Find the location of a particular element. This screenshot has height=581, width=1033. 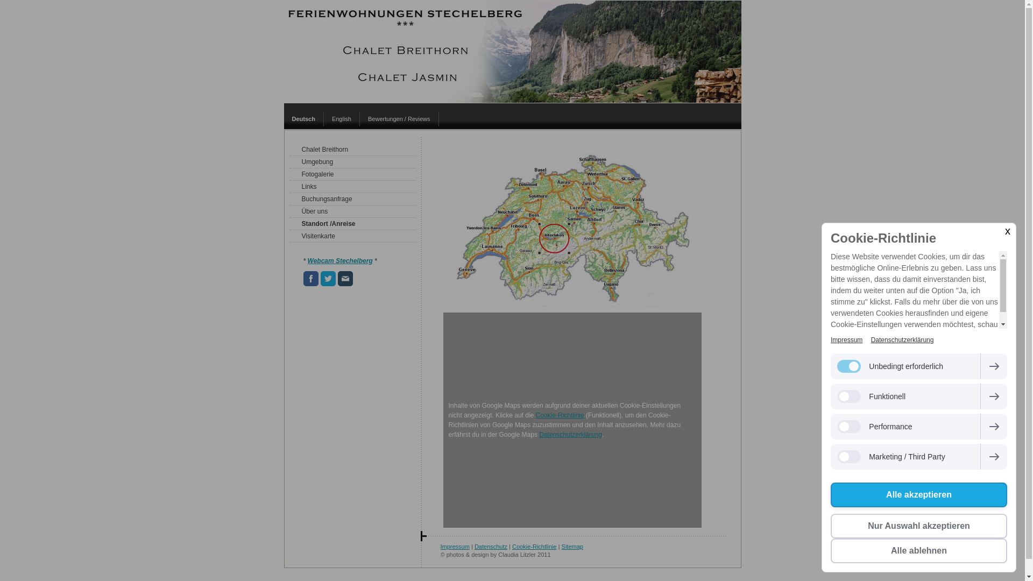

Facebook is located at coordinates (311, 279).